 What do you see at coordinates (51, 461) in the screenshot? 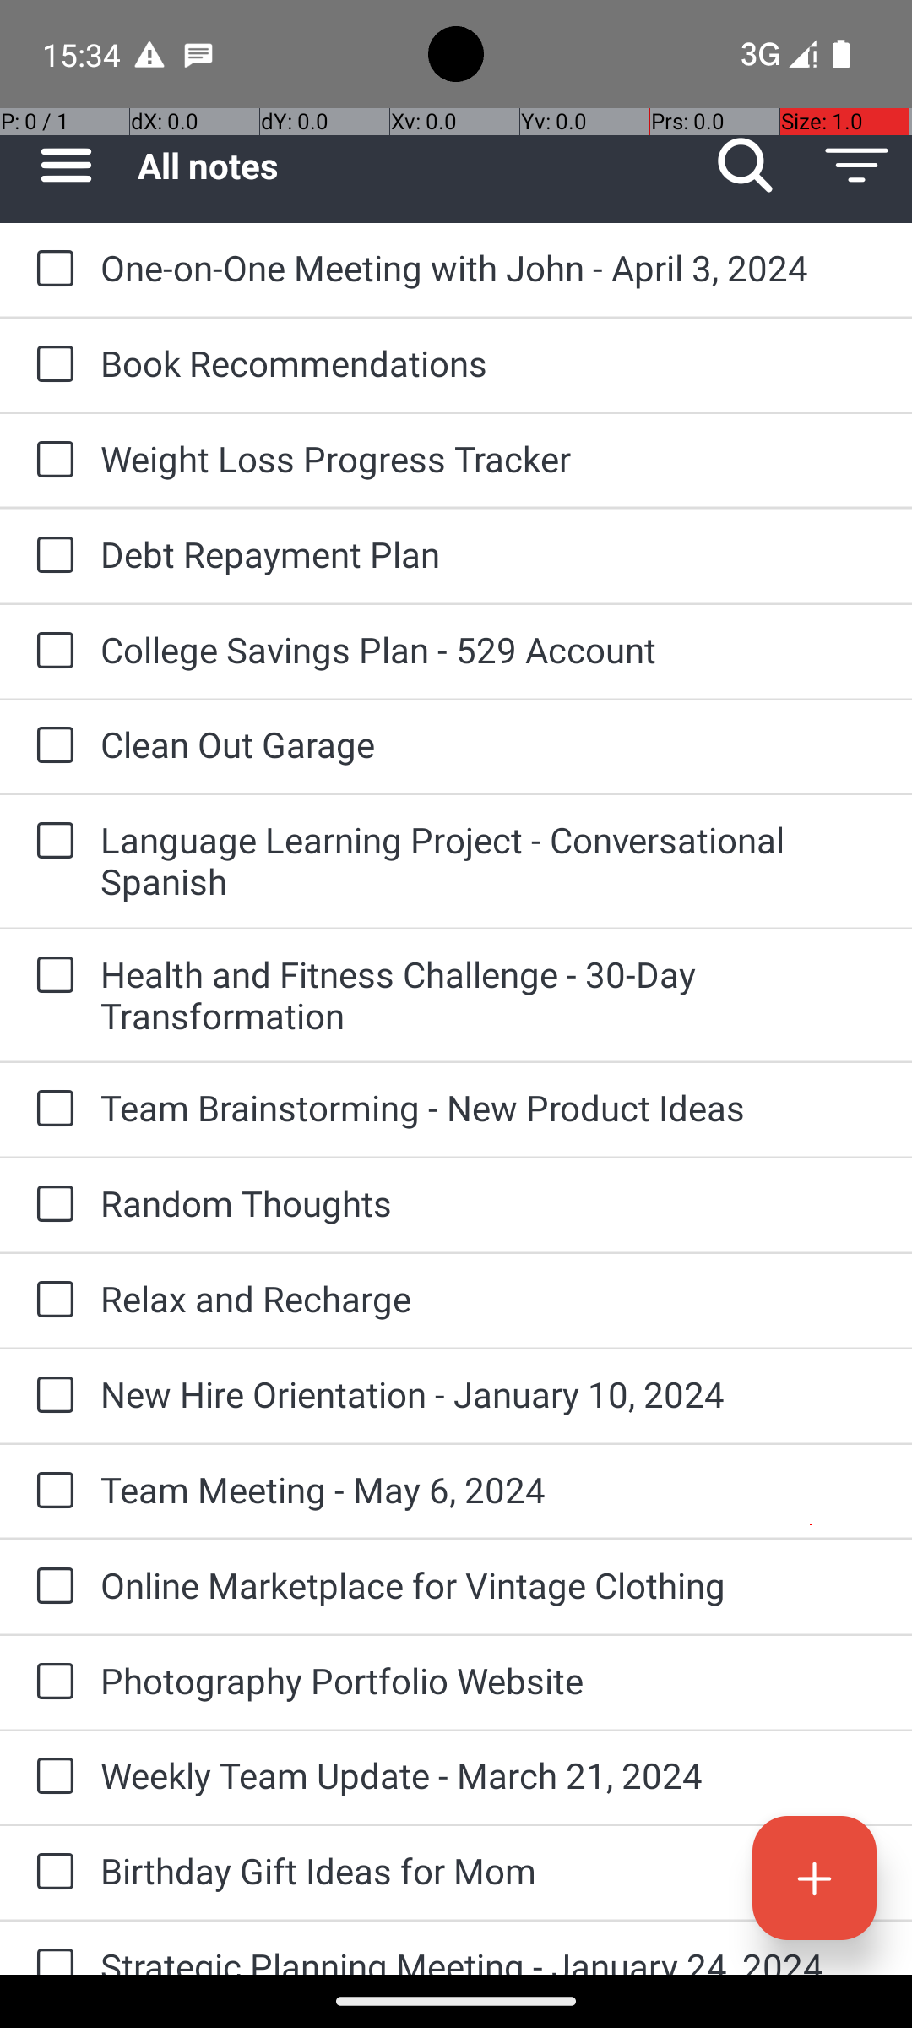
I see `to-do: Weight Loss Progress Tracker` at bounding box center [51, 461].